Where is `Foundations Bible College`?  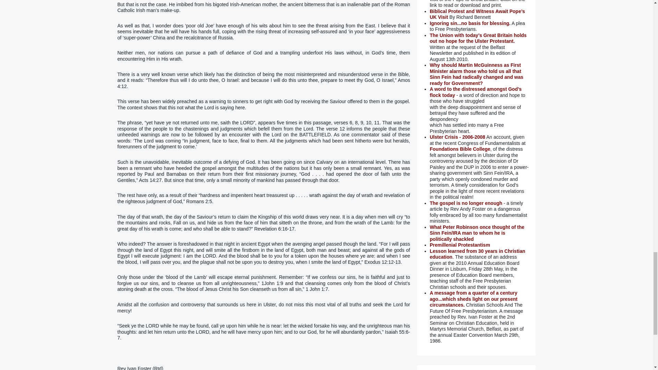 Foundations Bible College is located at coordinates (460, 149).